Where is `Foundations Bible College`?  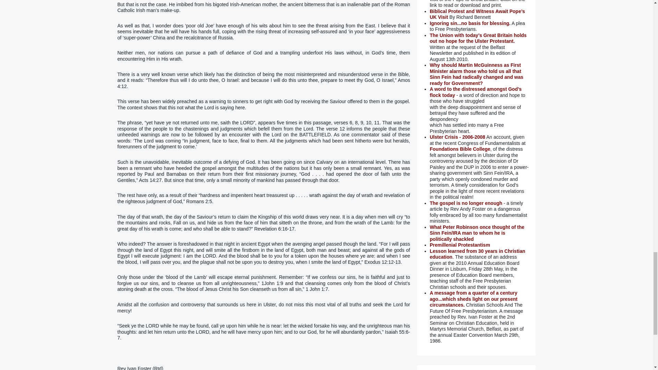 Foundations Bible College is located at coordinates (460, 149).